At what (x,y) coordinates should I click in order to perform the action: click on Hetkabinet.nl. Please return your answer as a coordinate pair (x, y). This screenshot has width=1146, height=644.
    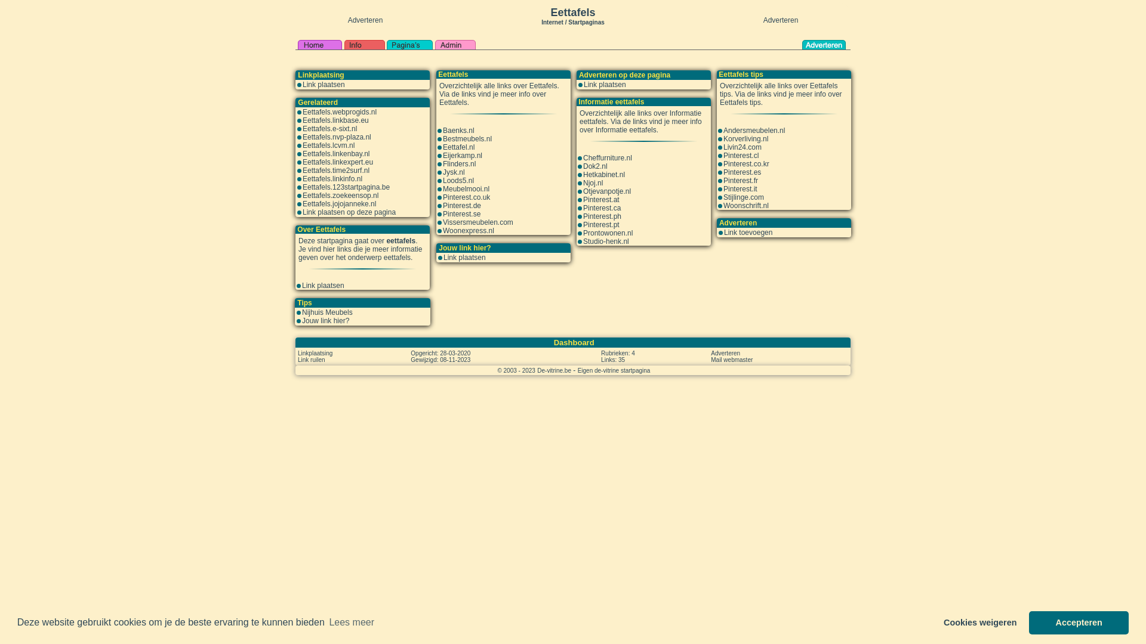
    Looking at the image, I should click on (604, 175).